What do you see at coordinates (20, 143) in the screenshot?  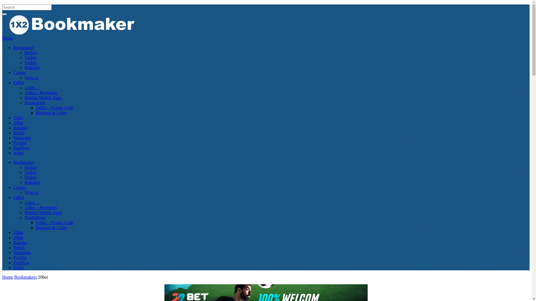 I see `Powbet` at bounding box center [20, 143].